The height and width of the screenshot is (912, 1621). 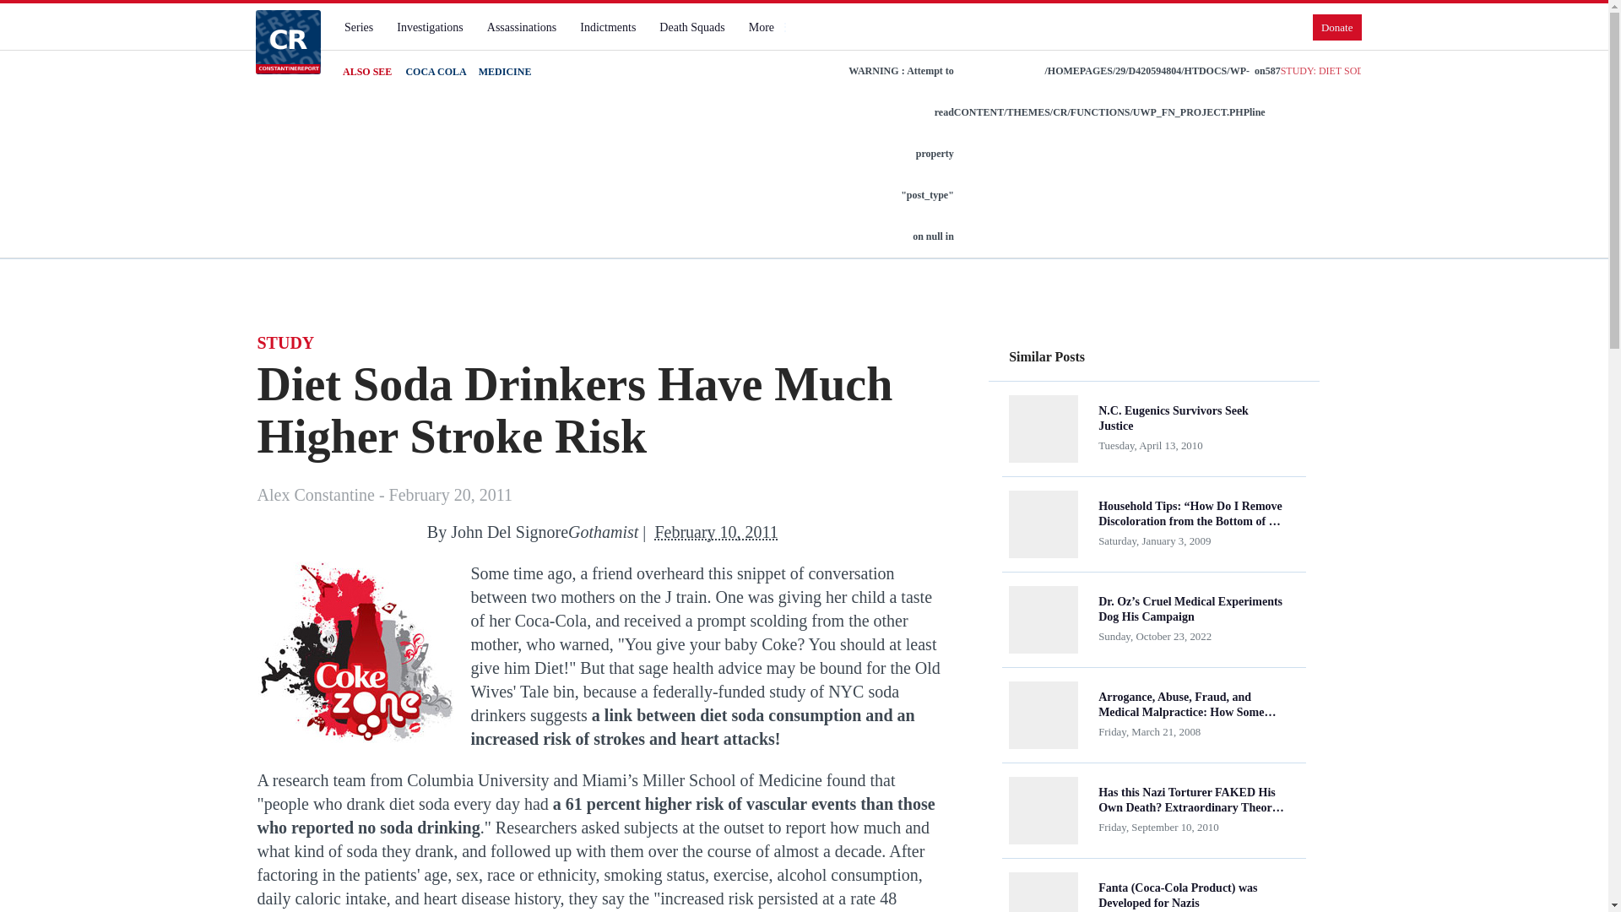 I want to click on Indictments, so click(x=608, y=27).